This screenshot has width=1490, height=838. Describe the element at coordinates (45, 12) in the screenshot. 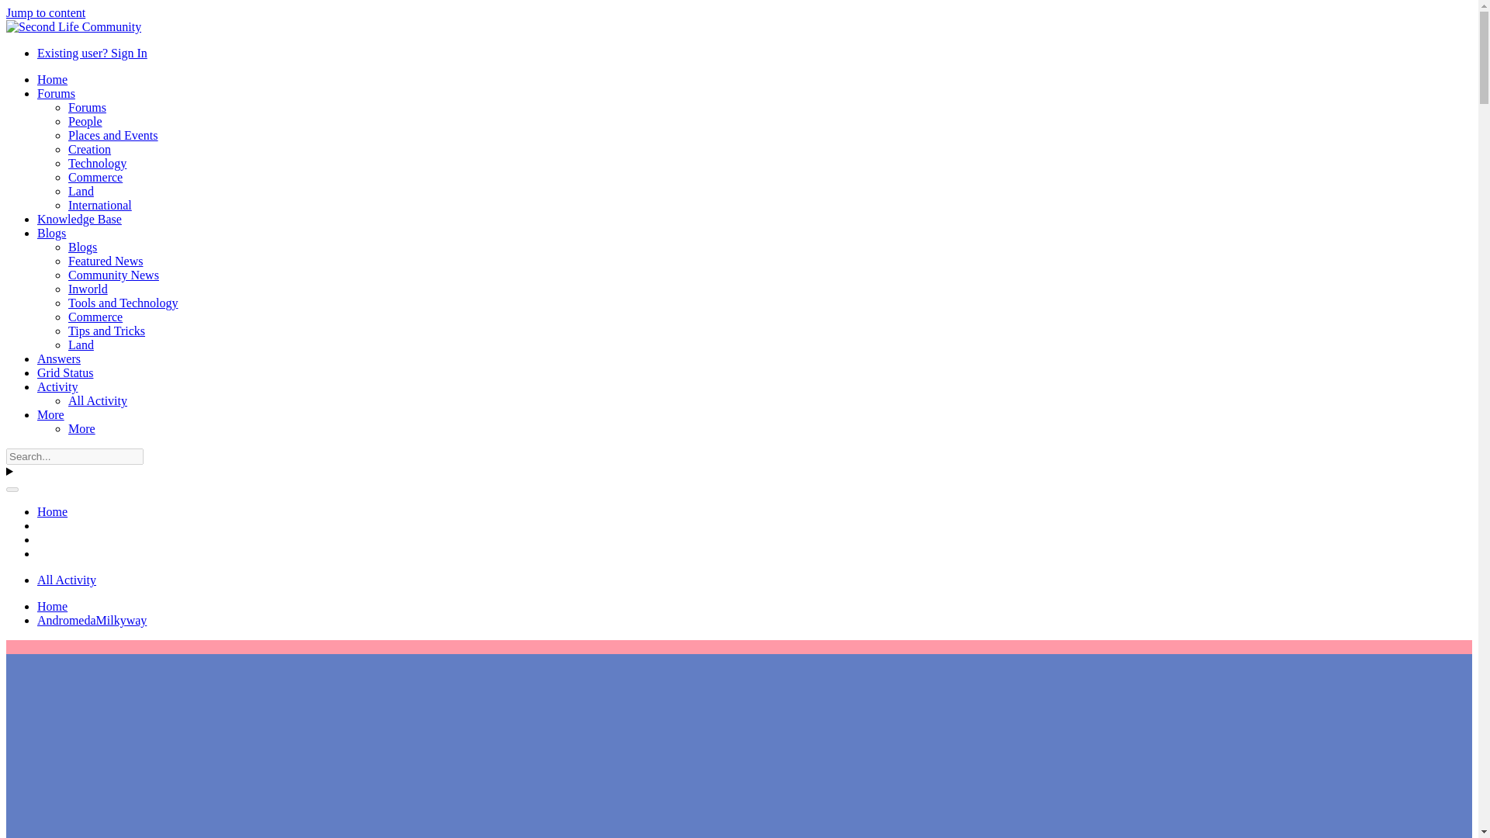

I see `Go to main content on this page` at that location.